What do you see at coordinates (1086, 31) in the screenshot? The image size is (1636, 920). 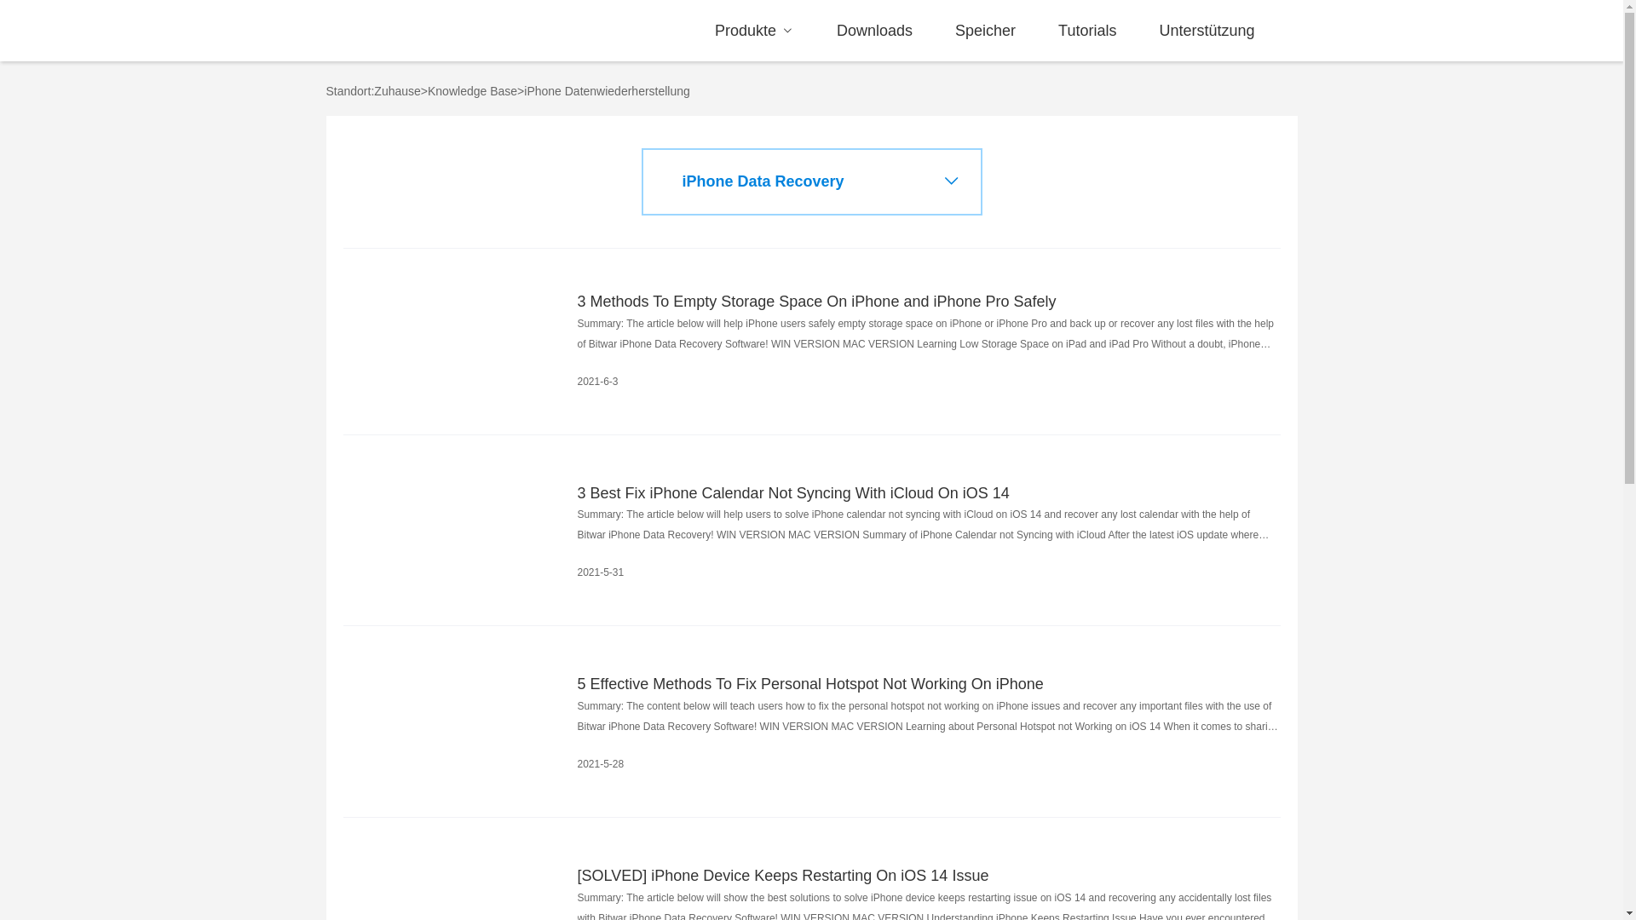 I see `Tutorials` at bounding box center [1086, 31].